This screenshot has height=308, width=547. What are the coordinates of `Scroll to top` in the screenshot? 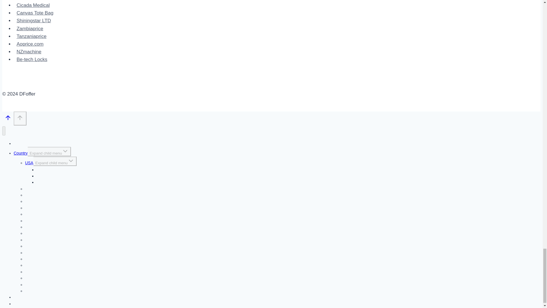 It's located at (20, 117).